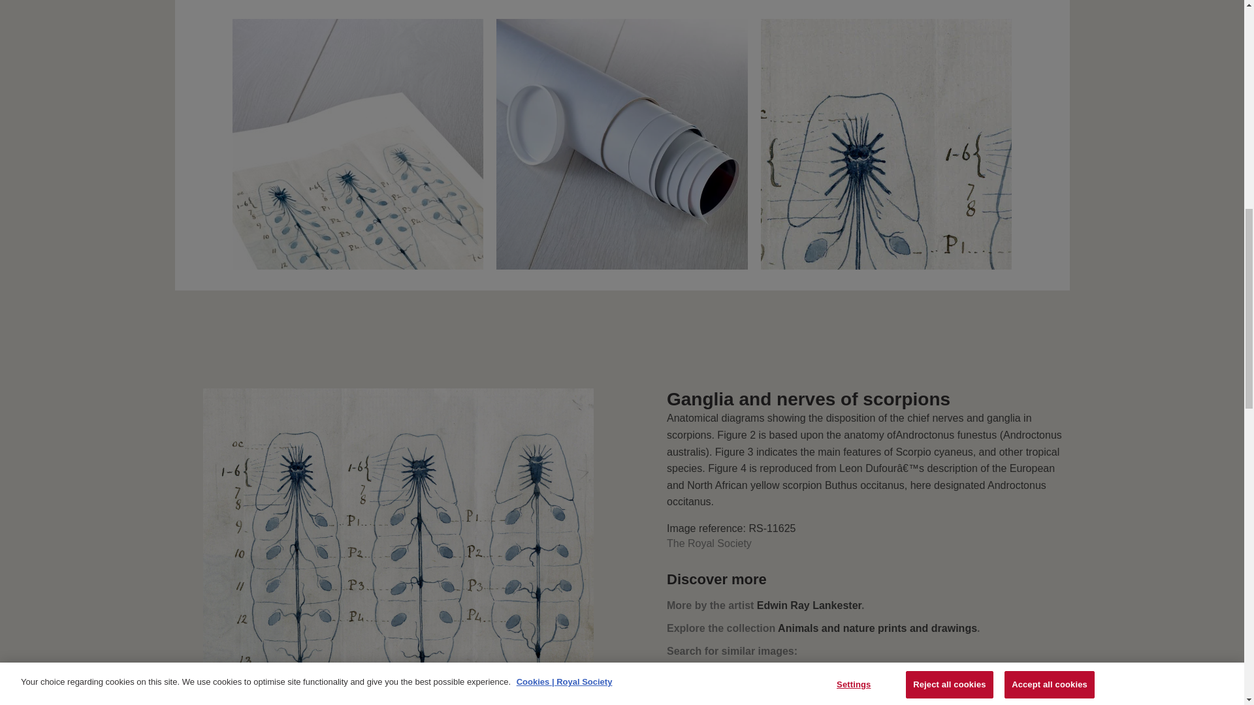 This screenshot has height=705, width=1254. I want to click on Animals and nature prints and drawings, so click(876, 628).